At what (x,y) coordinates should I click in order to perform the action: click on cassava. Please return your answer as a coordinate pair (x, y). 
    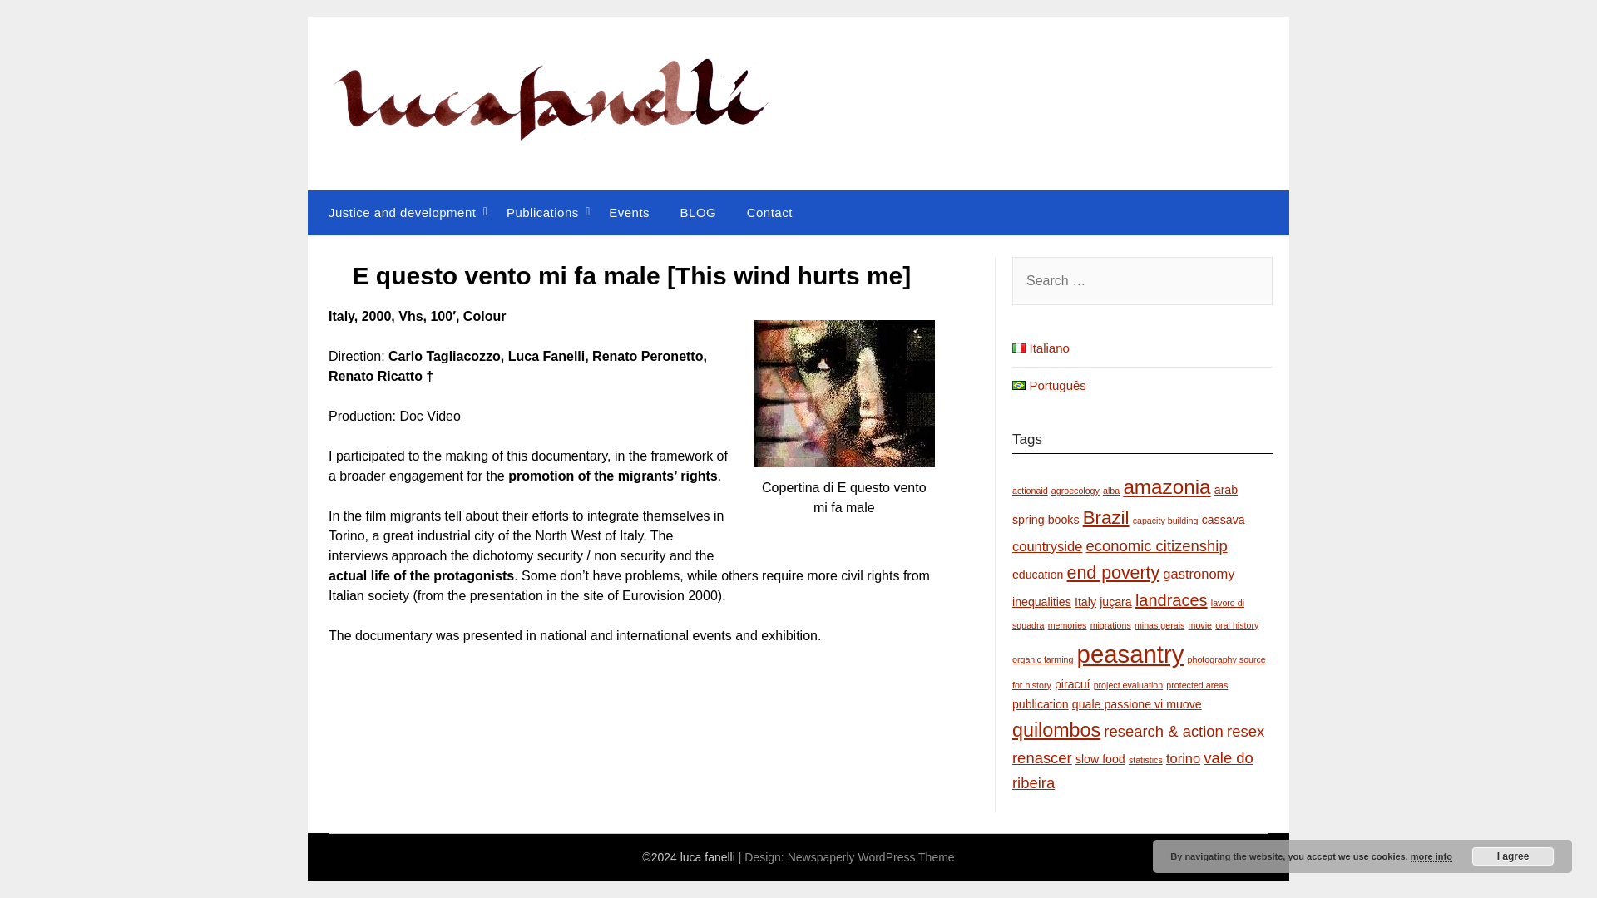
    Looking at the image, I should click on (1224, 519).